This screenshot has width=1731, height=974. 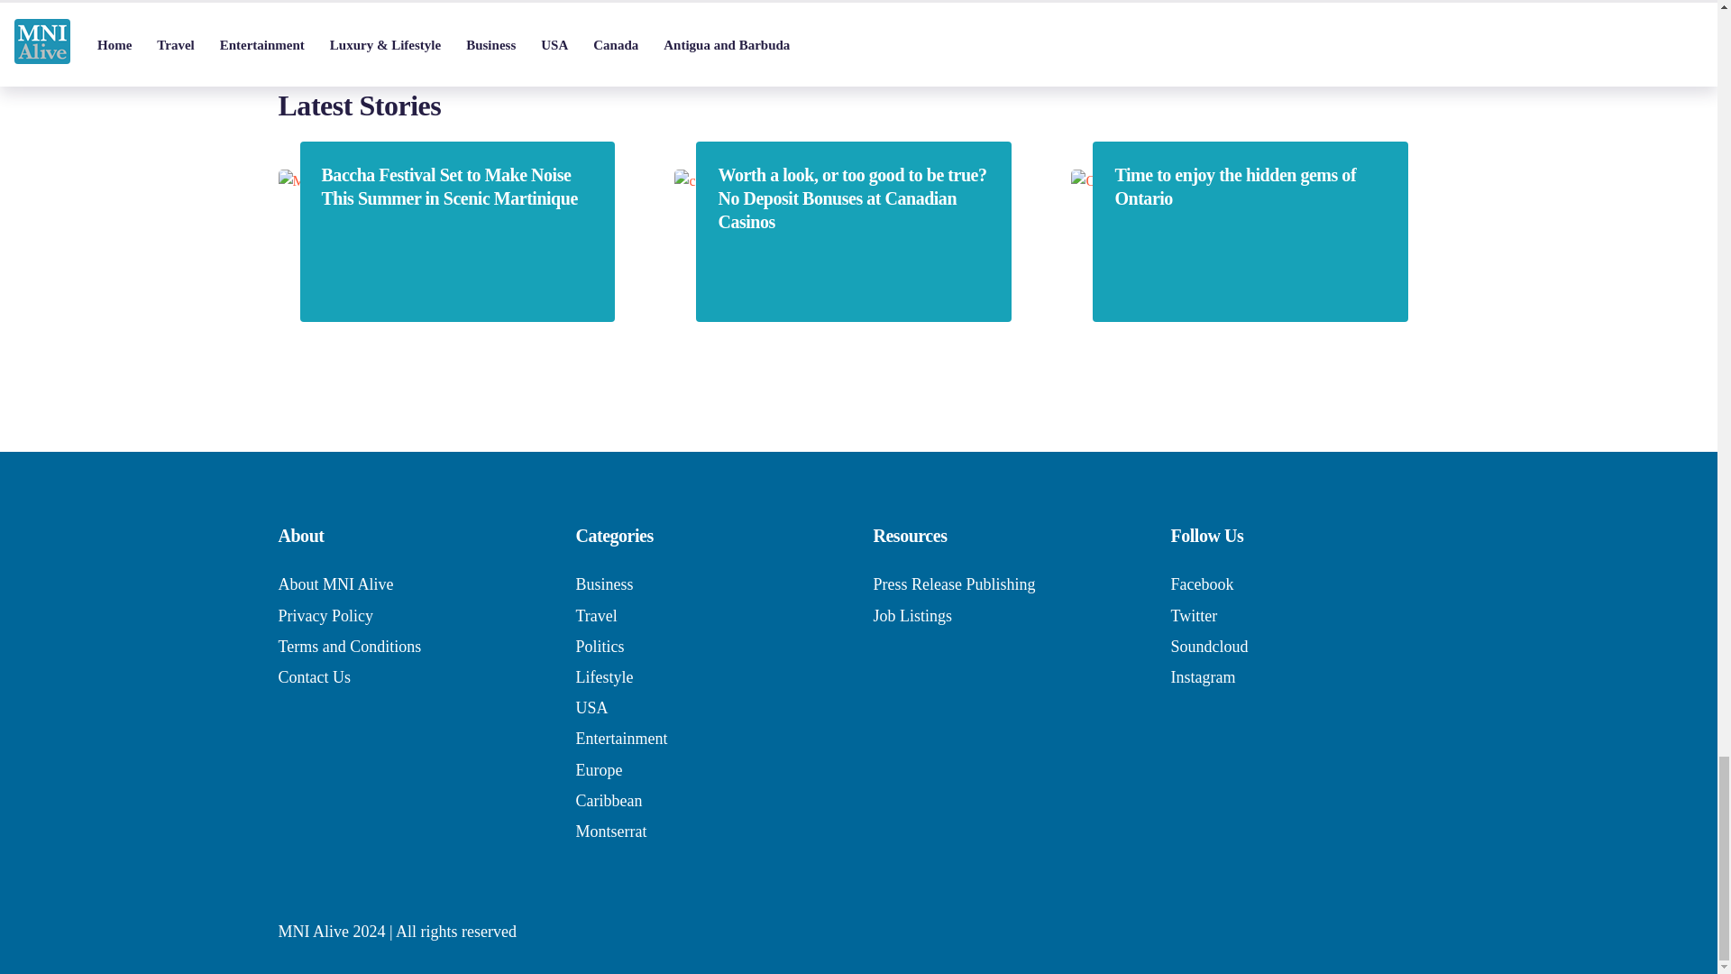 What do you see at coordinates (1203, 676) in the screenshot?
I see `Instagram` at bounding box center [1203, 676].